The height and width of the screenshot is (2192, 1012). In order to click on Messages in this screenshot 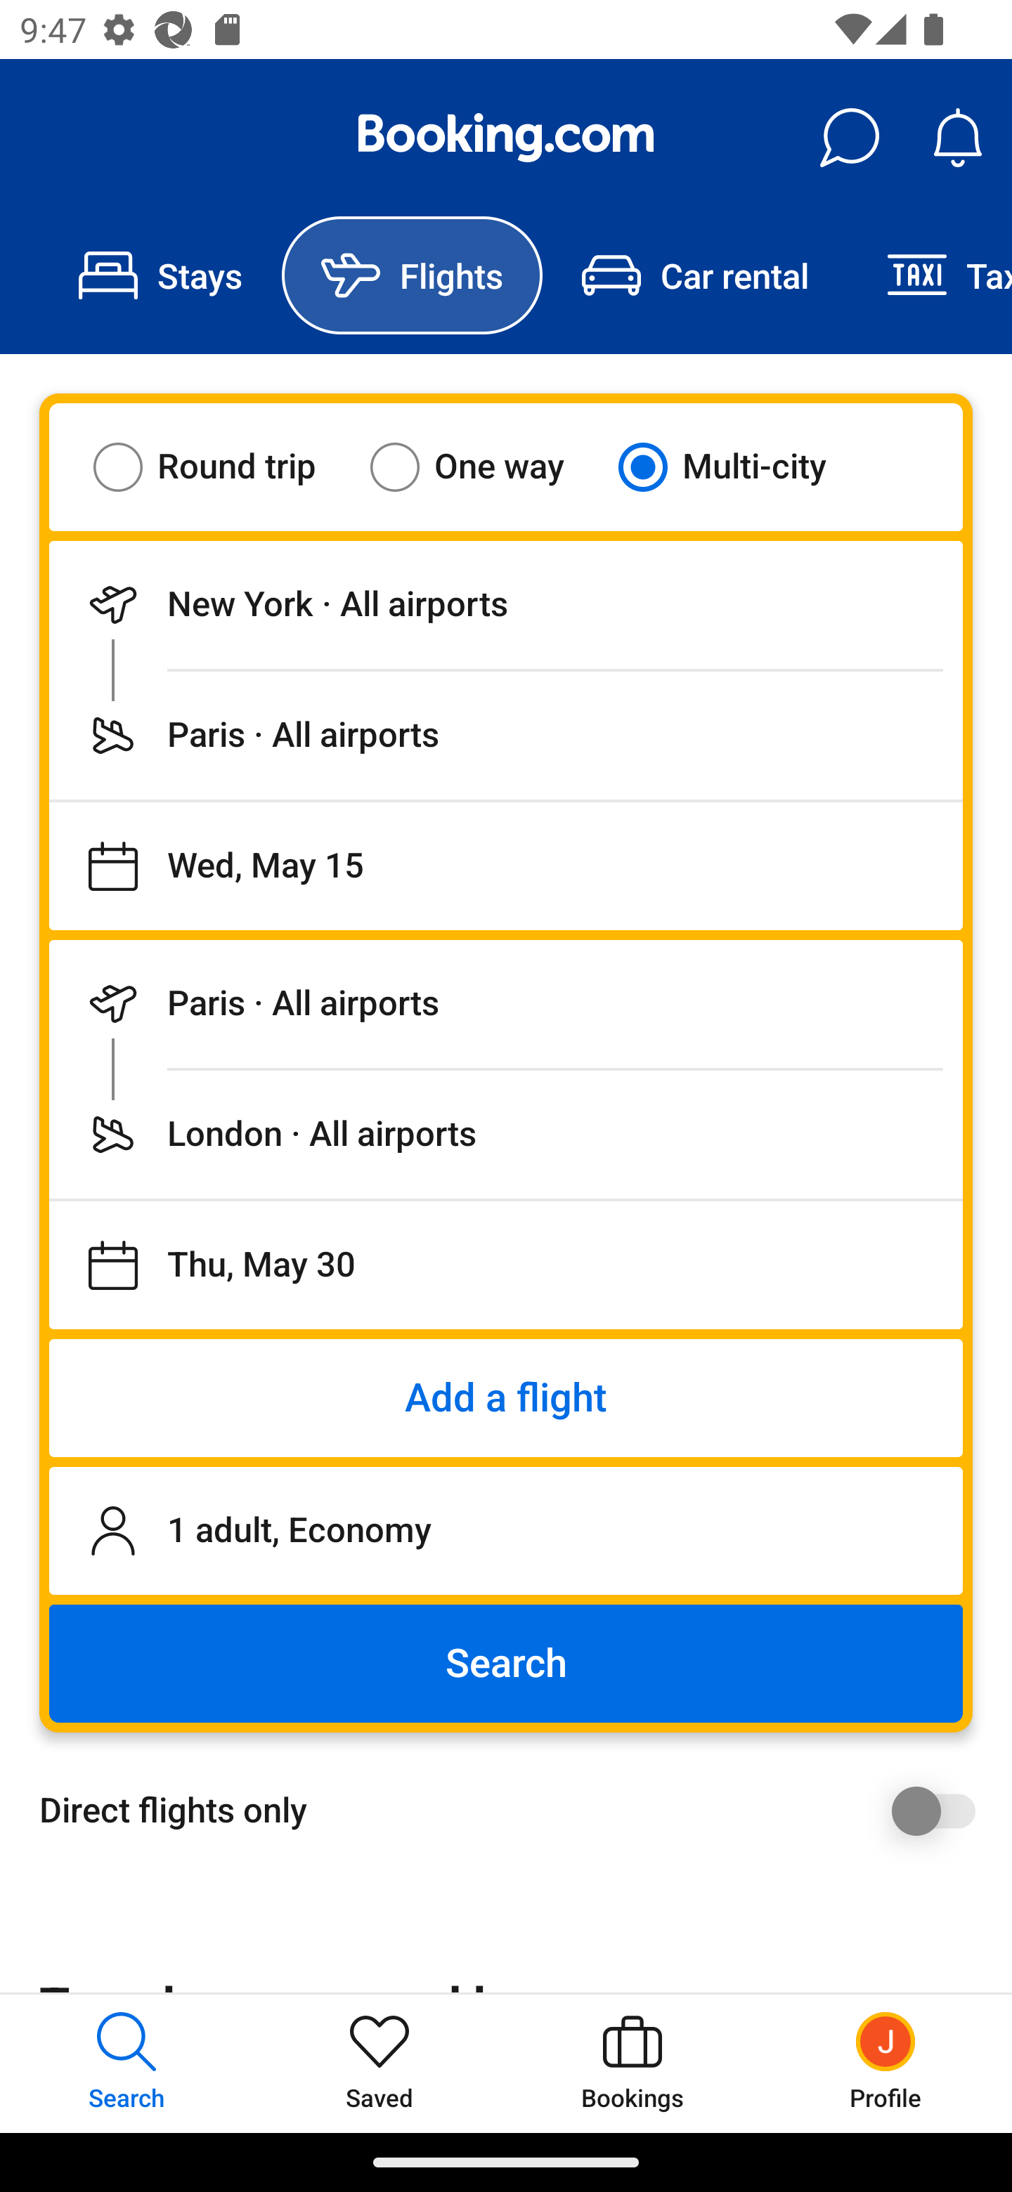, I will do `click(849, 138)`.